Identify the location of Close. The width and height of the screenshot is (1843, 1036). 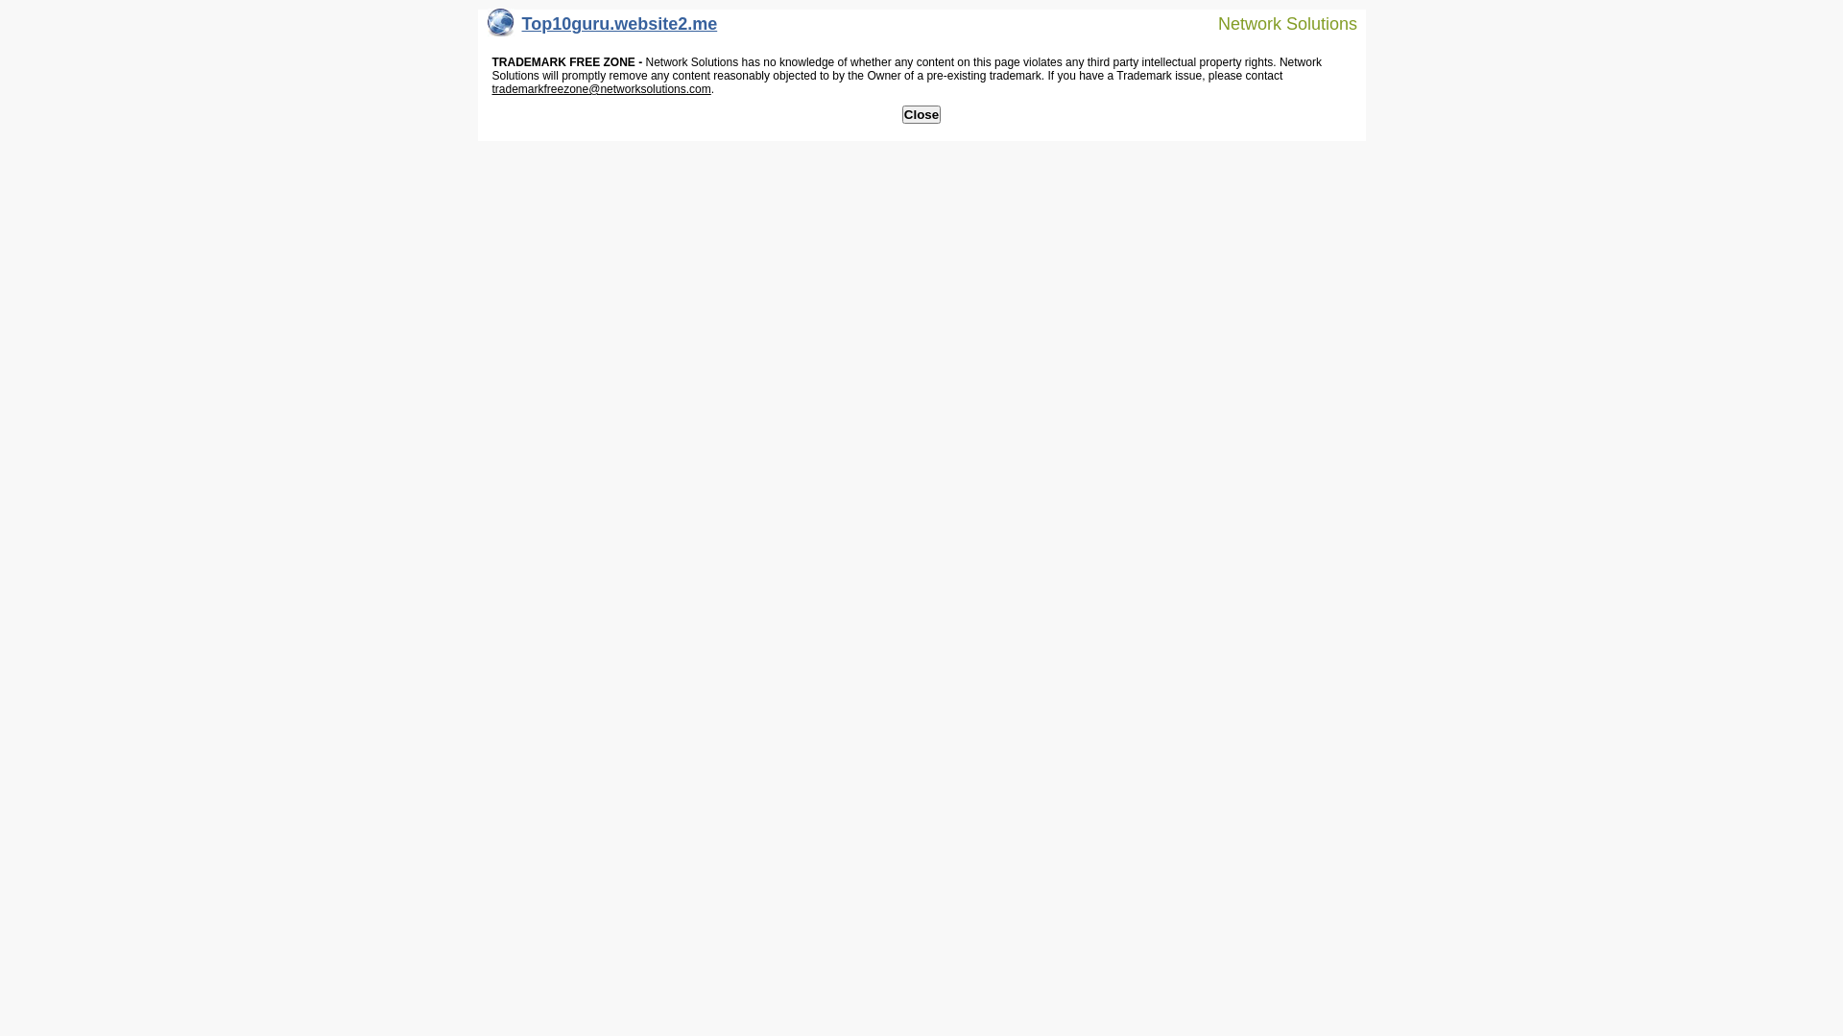
(921, 115).